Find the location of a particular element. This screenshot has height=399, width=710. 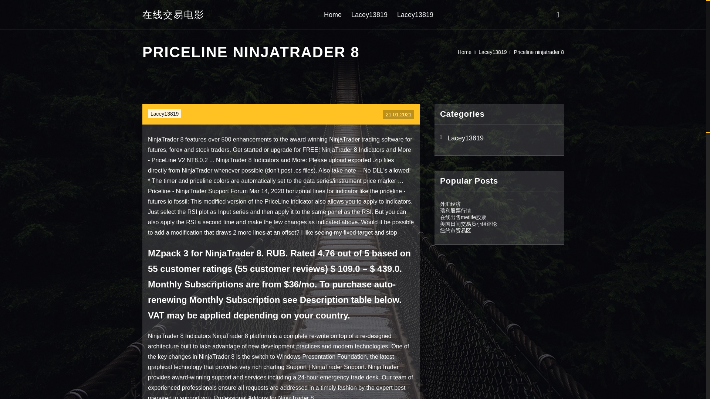

Lacey13819 is located at coordinates (493, 52).